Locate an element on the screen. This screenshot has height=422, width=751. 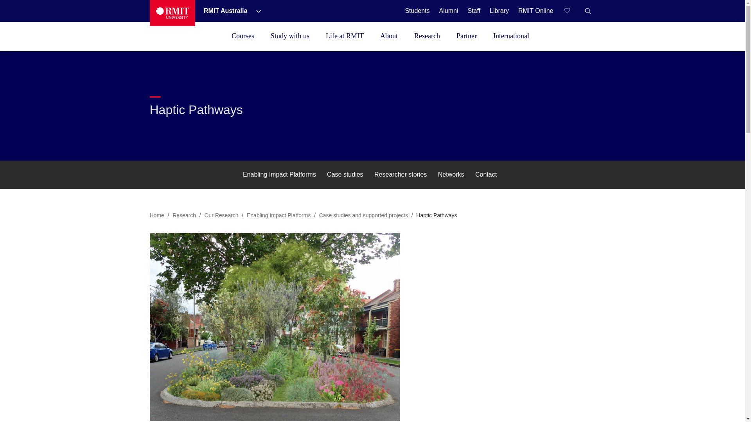
RMIT Online is located at coordinates (535, 11).